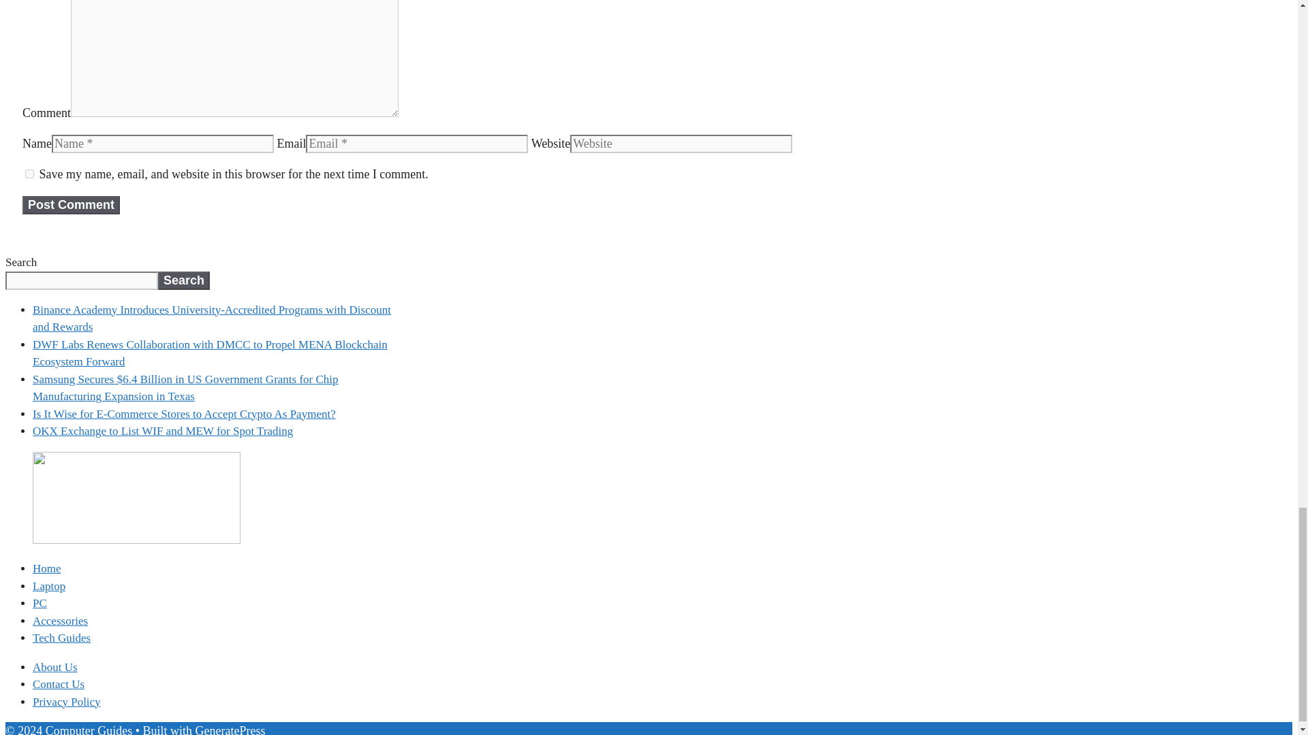 The image size is (1308, 735). What do you see at coordinates (29, 174) in the screenshot?
I see `yes` at bounding box center [29, 174].